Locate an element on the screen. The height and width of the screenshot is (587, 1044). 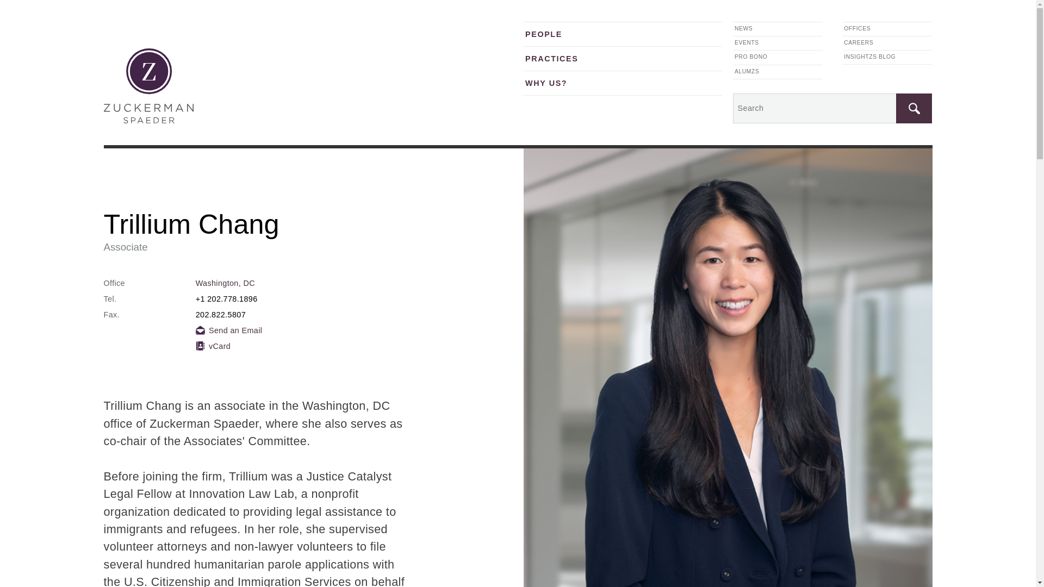
PRO BONO is located at coordinates (324, 33).